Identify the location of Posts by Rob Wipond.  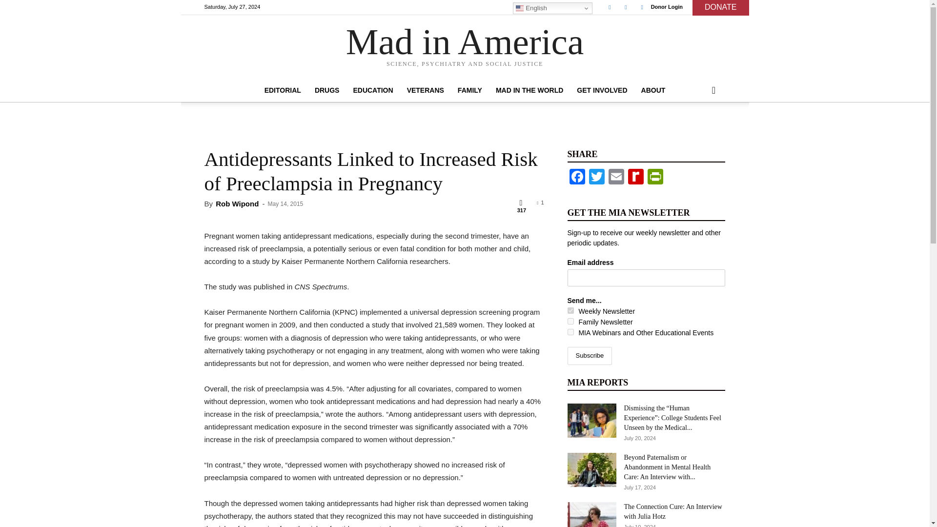
(237, 203).